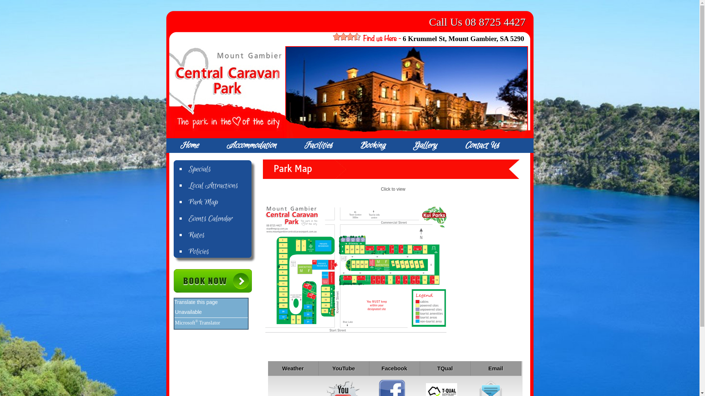  I want to click on Unavailable, so click(188, 312).